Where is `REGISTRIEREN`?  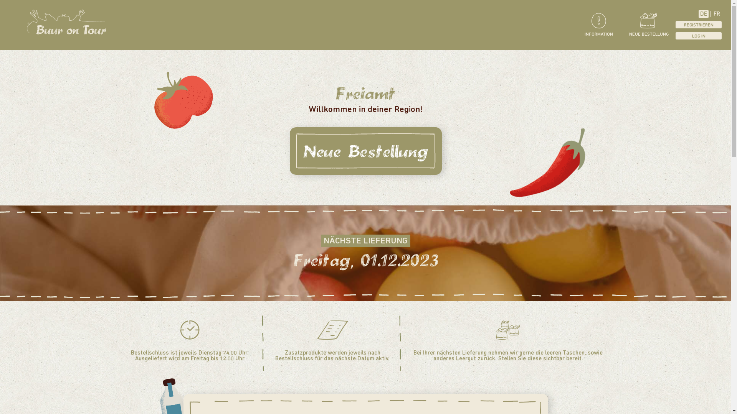 REGISTRIEREN is located at coordinates (699, 25).